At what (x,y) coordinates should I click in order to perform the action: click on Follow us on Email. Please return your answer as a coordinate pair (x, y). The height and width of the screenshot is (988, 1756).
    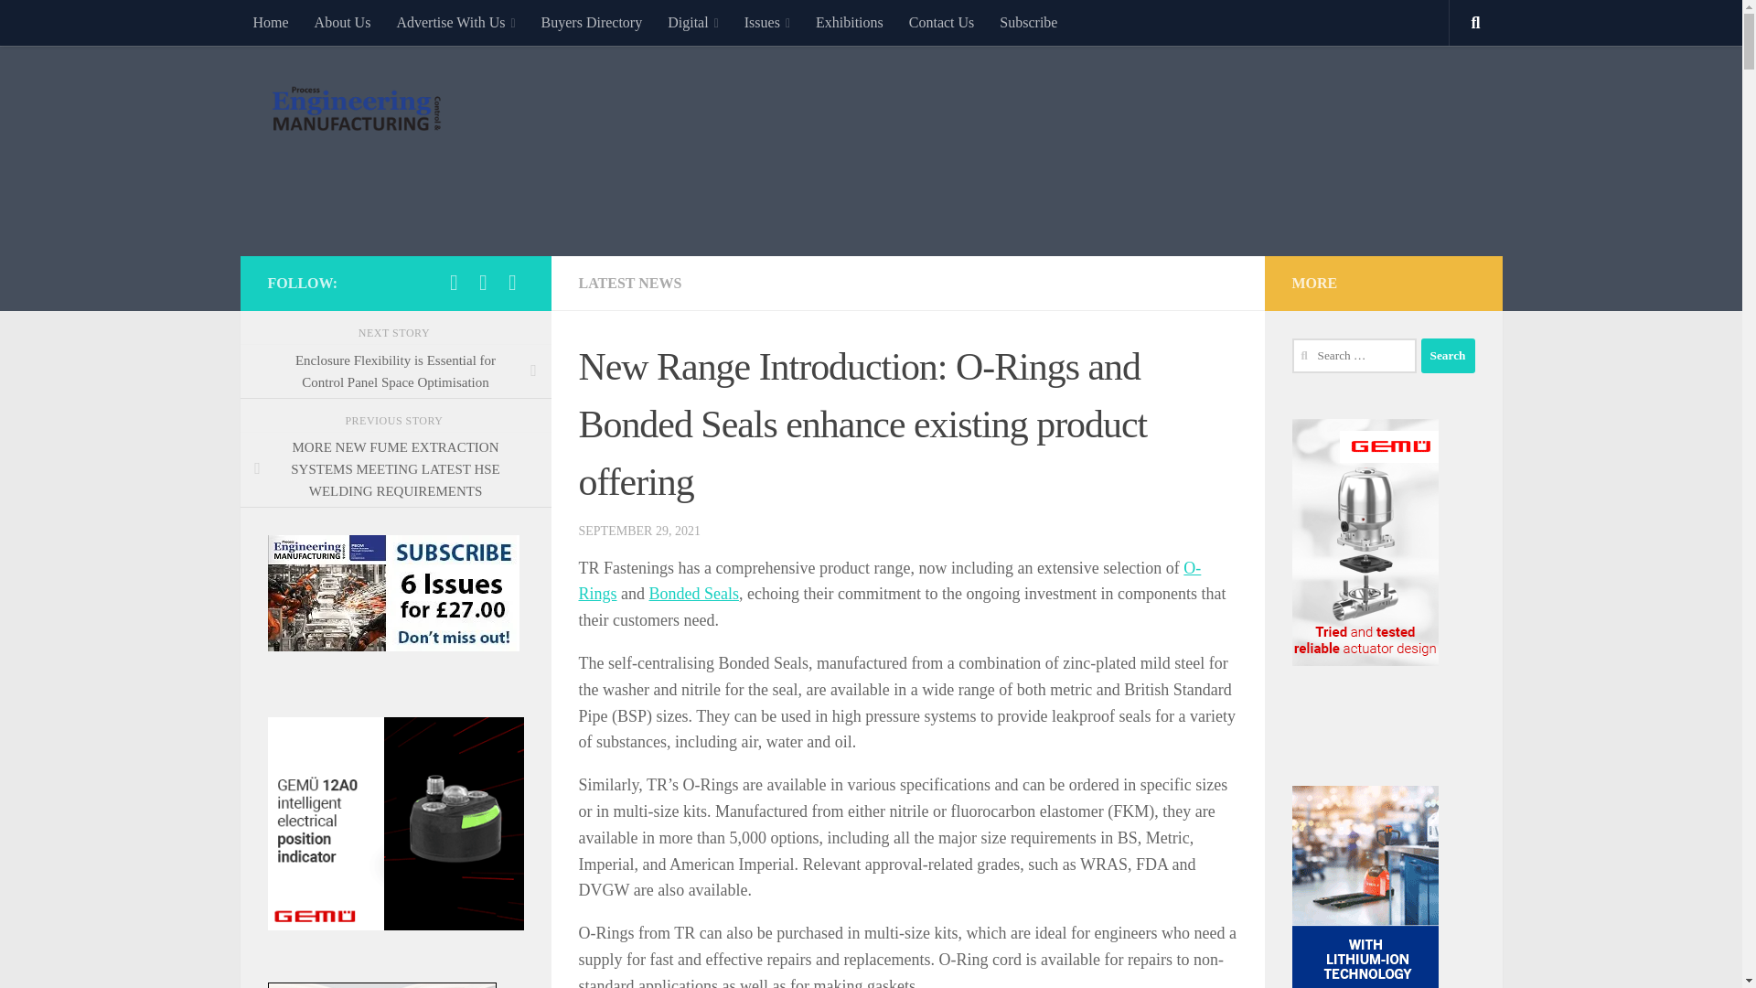
    Looking at the image, I should click on (512, 282).